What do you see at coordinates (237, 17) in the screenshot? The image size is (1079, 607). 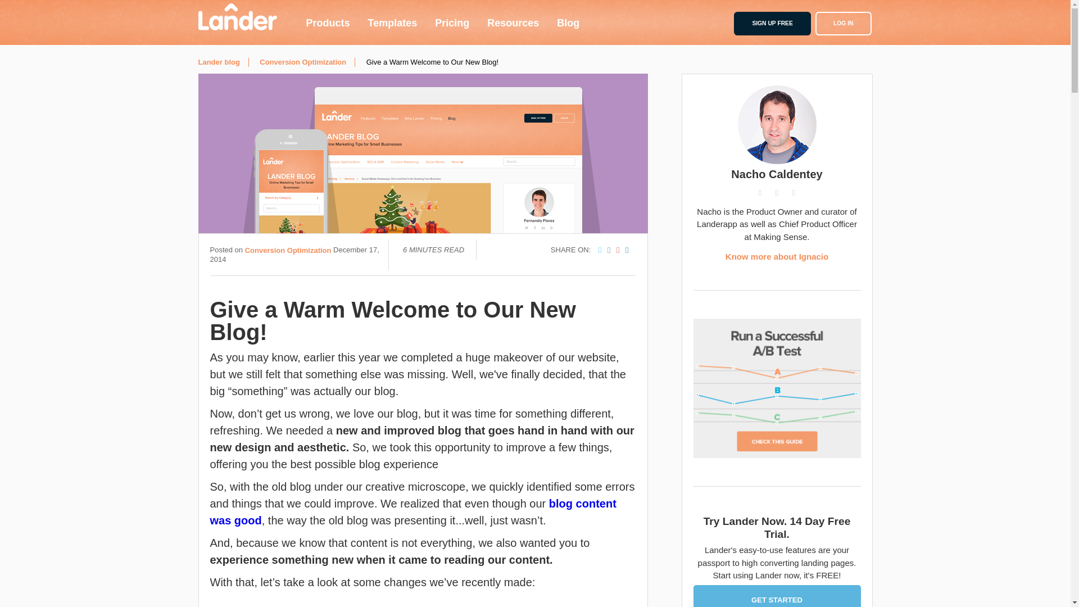 I see `Go back to home` at bounding box center [237, 17].